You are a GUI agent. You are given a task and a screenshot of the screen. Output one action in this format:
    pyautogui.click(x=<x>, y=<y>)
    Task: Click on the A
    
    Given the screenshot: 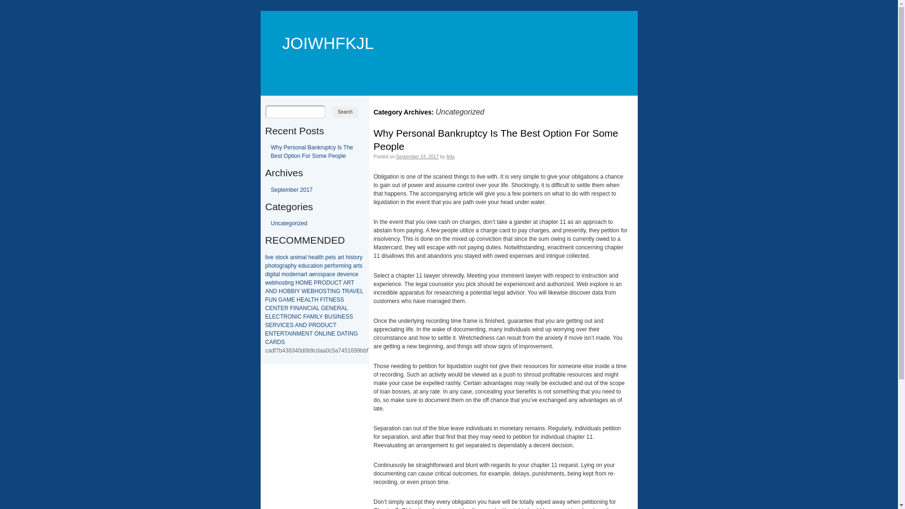 What is the action you would take?
    pyautogui.click(x=289, y=334)
    